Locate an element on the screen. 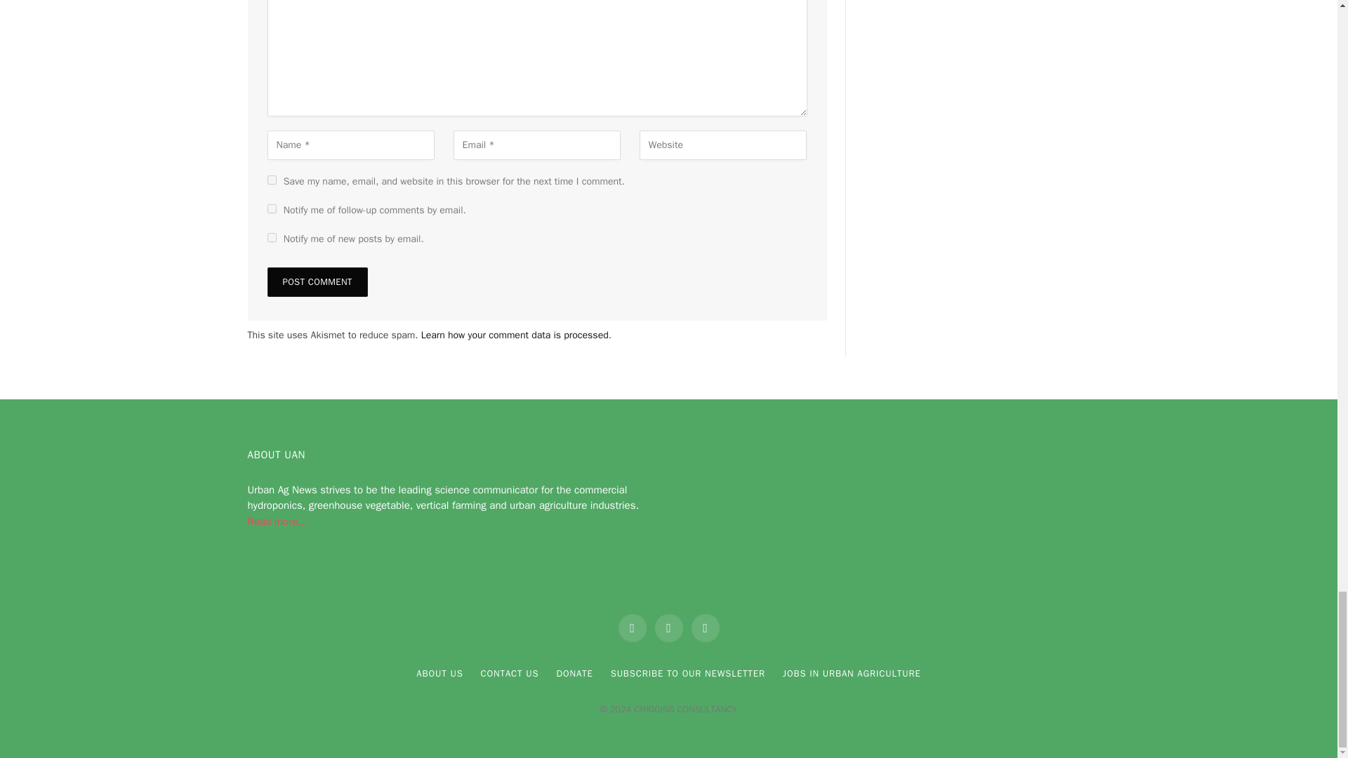  subscribe is located at coordinates (271, 208).